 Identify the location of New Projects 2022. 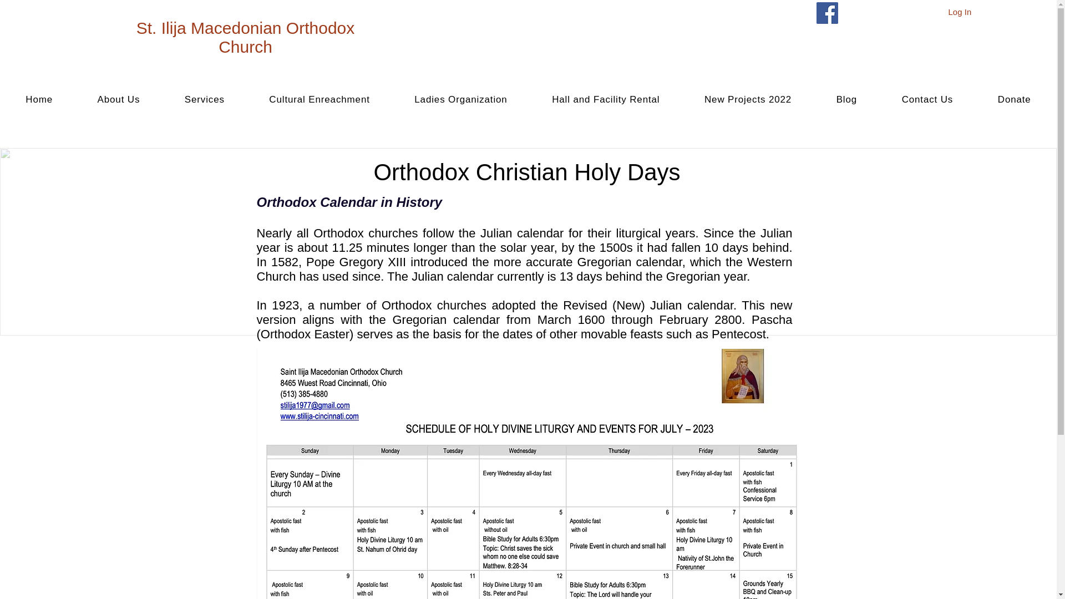
(748, 100).